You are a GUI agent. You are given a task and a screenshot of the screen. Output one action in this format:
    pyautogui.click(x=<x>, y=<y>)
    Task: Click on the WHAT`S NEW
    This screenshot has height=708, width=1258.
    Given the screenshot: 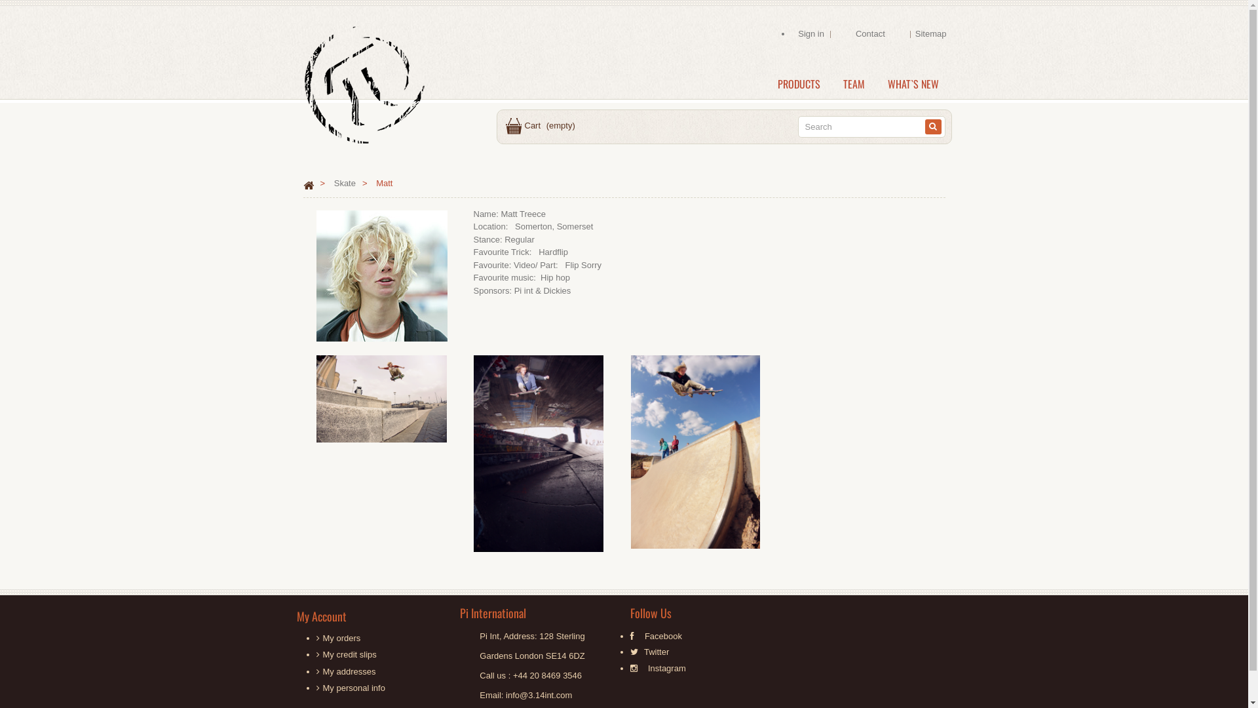 What is the action you would take?
    pyautogui.click(x=913, y=84)
    